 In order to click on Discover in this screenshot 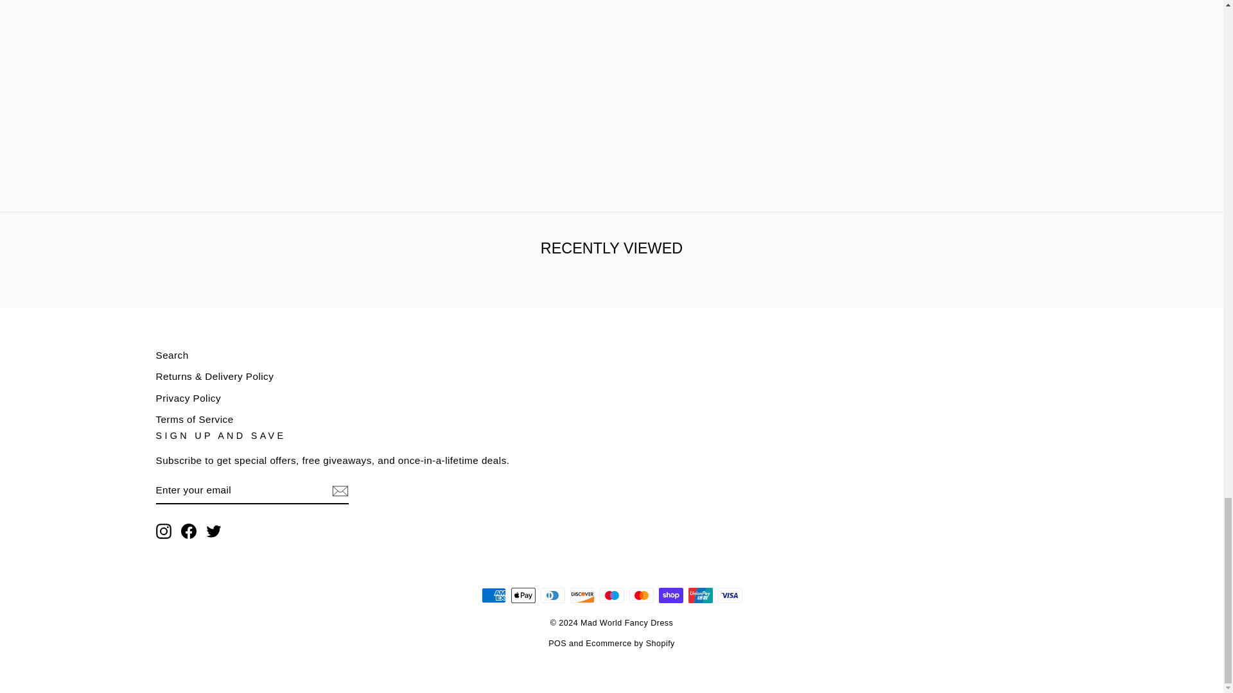, I will do `click(582, 595)`.